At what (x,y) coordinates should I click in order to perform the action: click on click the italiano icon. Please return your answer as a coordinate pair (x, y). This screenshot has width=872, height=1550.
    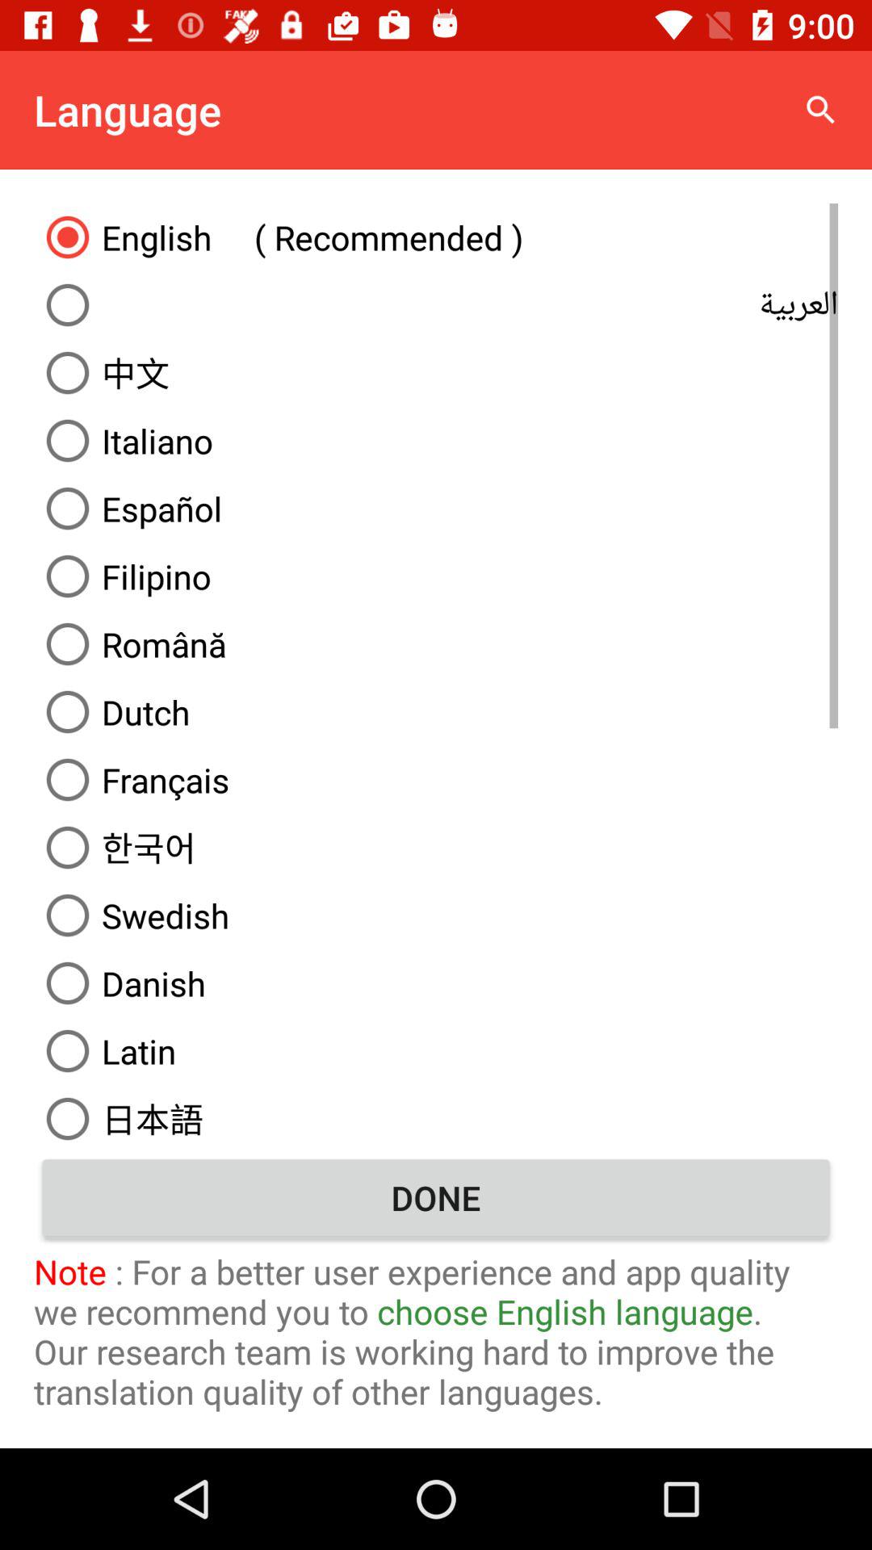
    Looking at the image, I should click on (436, 441).